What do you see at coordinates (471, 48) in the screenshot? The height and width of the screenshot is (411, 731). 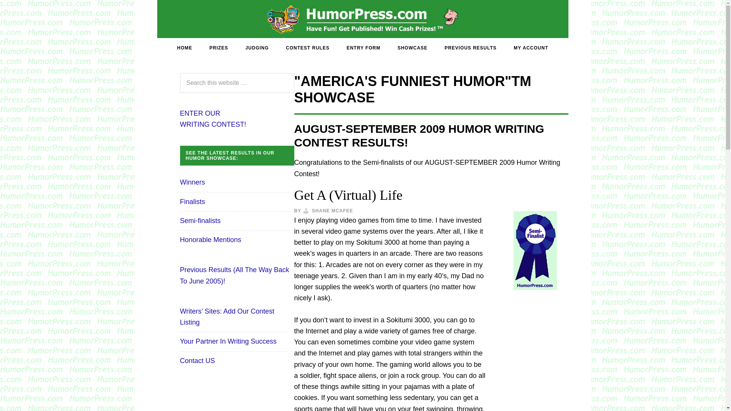 I see `PREVIOUS RESULTS` at bounding box center [471, 48].